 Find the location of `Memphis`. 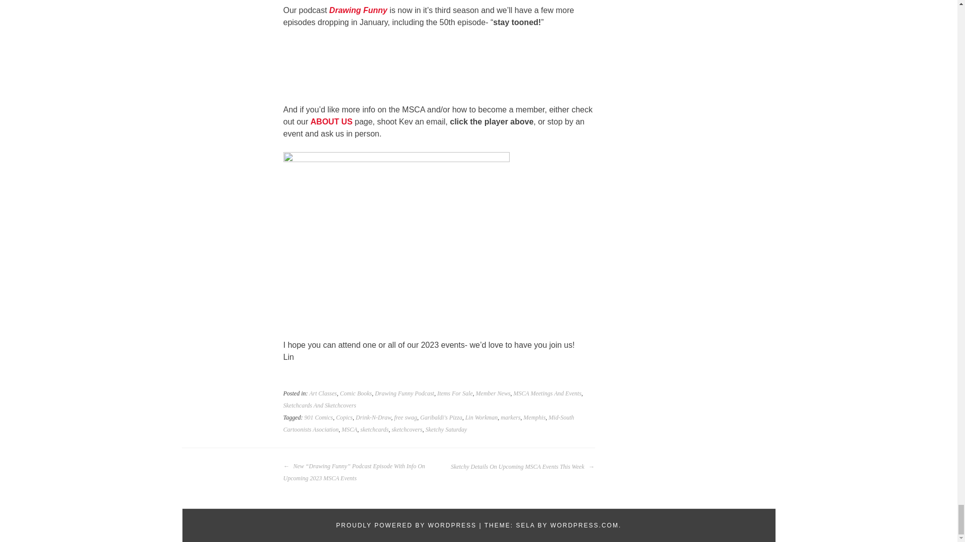

Memphis is located at coordinates (535, 418).